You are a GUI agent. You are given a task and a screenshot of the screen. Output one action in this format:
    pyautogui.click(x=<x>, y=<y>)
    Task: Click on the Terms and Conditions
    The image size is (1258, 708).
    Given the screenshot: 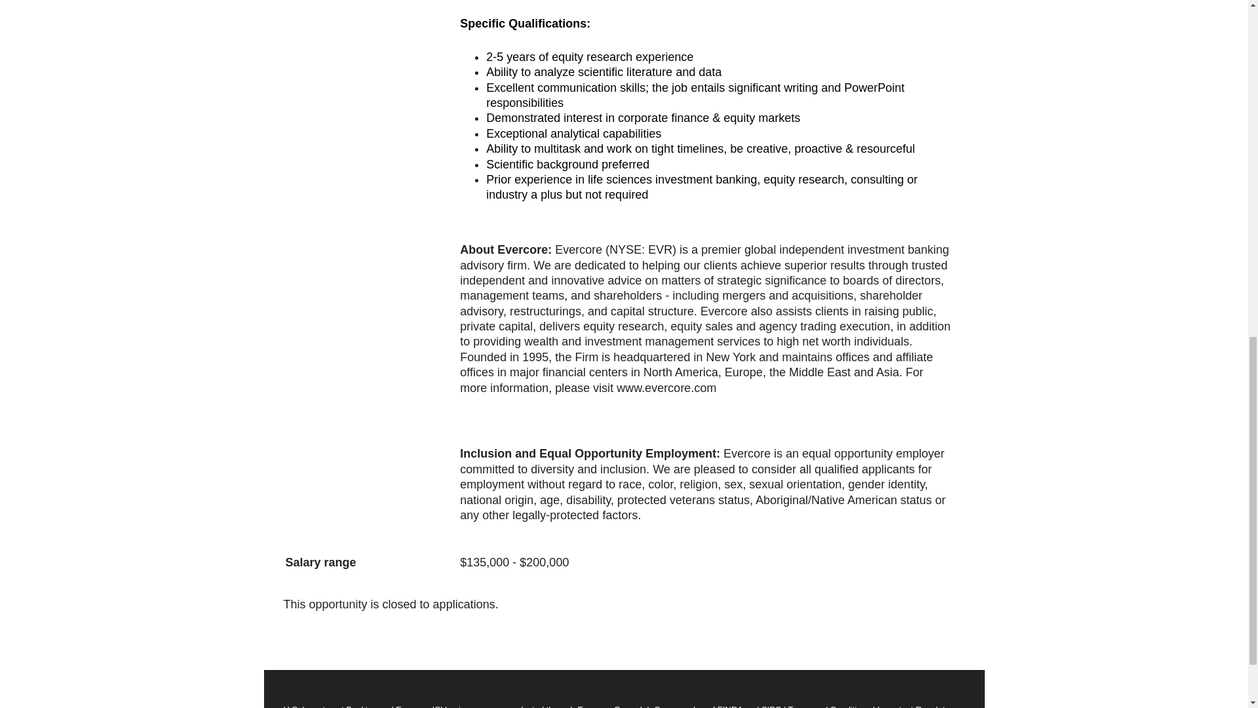 What is the action you would take?
    pyautogui.click(x=829, y=706)
    